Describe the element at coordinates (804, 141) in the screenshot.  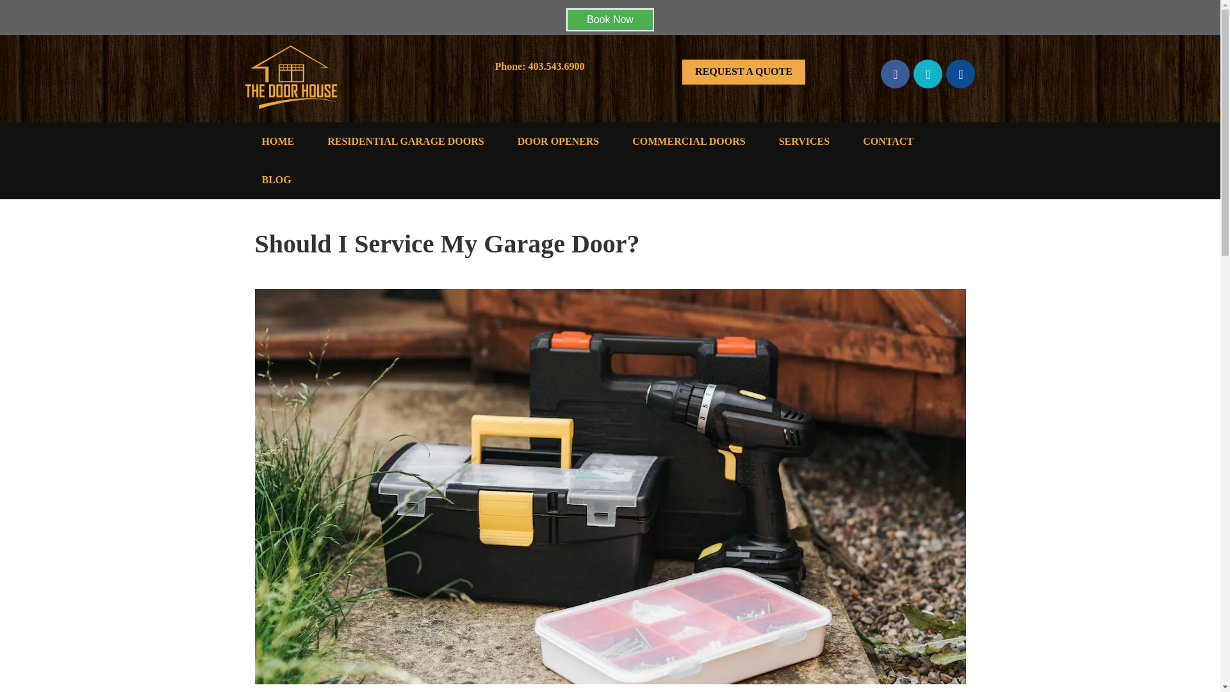
I see `SERVICES` at that location.